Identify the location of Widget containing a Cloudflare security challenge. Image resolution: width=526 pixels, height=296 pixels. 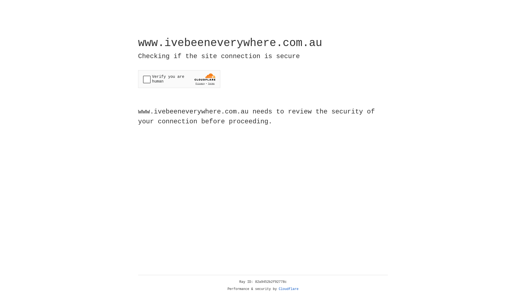
(179, 79).